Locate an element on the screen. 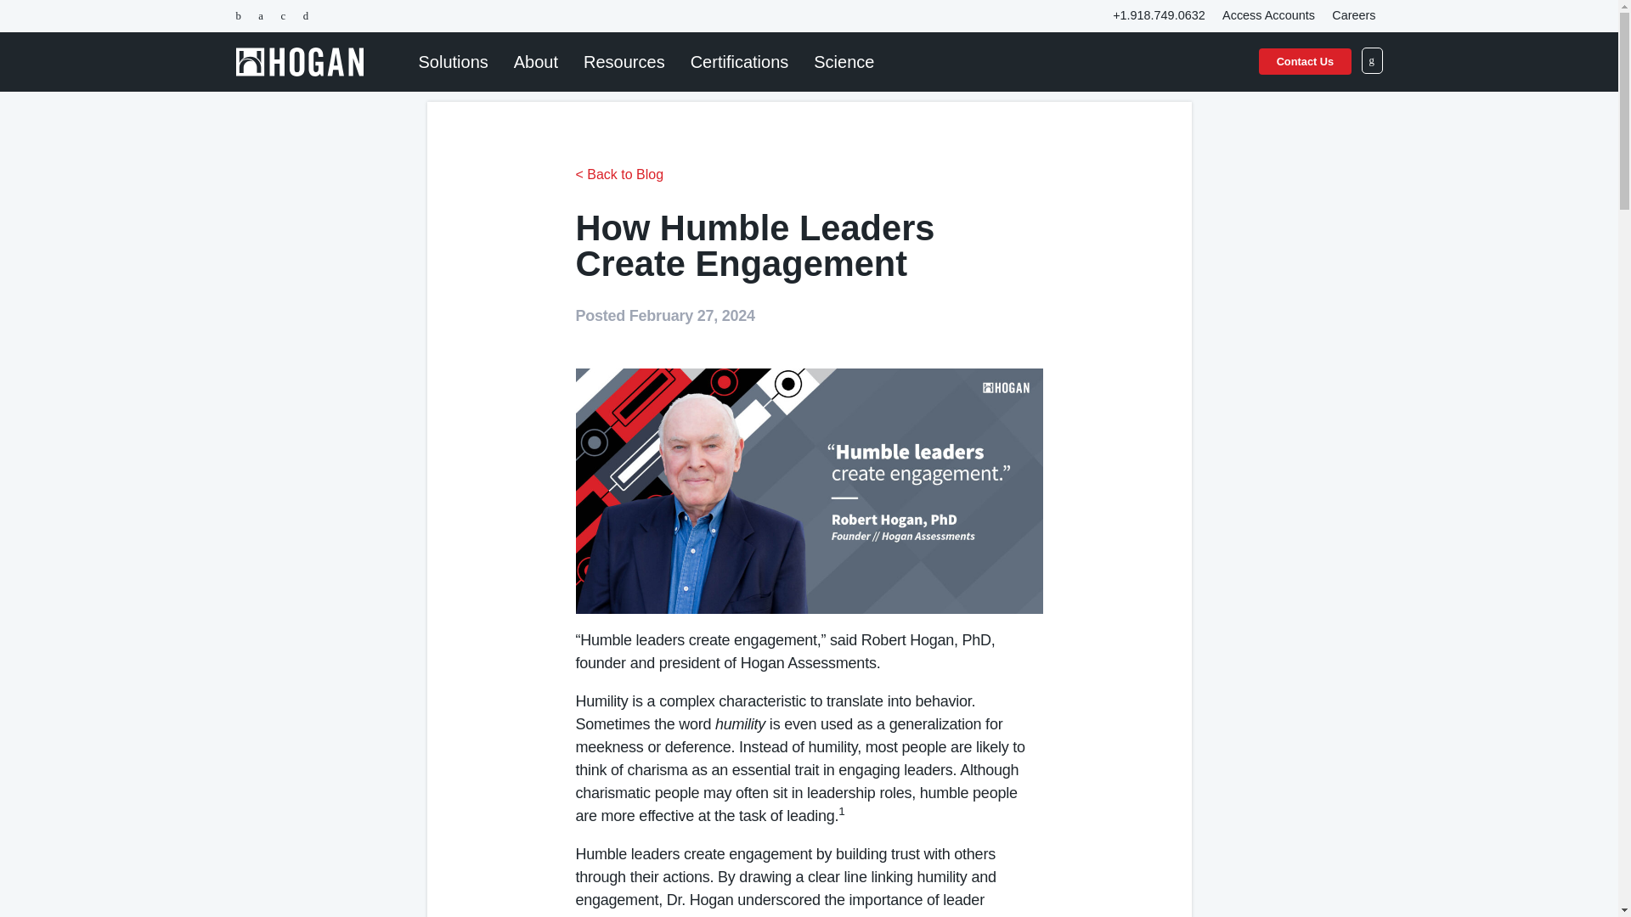 The width and height of the screenshot is (1631, 917). Solutions is located at coordinates (454, 61).